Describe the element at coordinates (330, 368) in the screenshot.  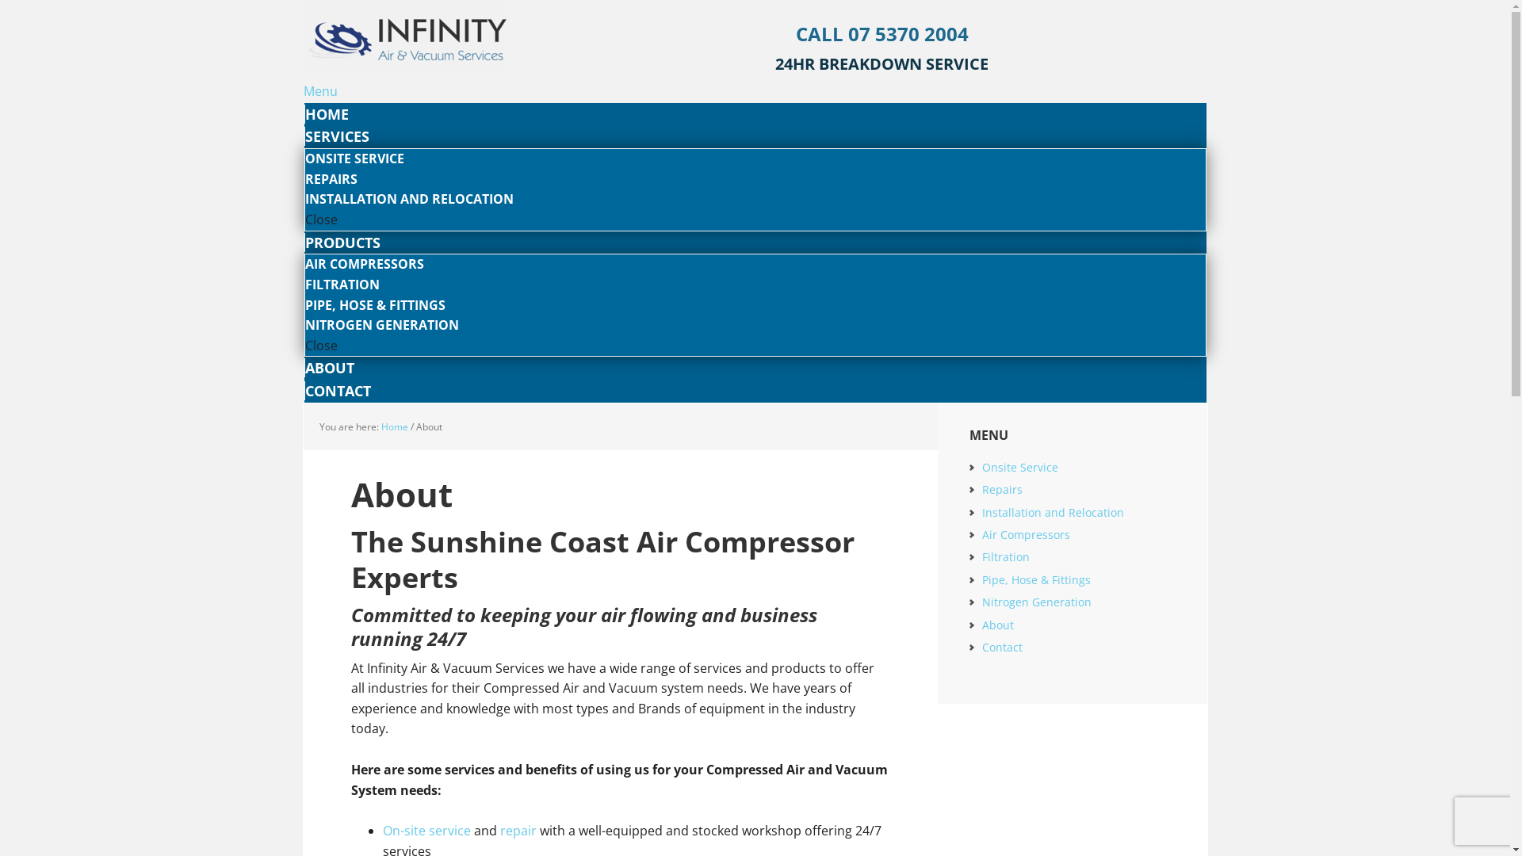
I see `ABOUT` at that location.